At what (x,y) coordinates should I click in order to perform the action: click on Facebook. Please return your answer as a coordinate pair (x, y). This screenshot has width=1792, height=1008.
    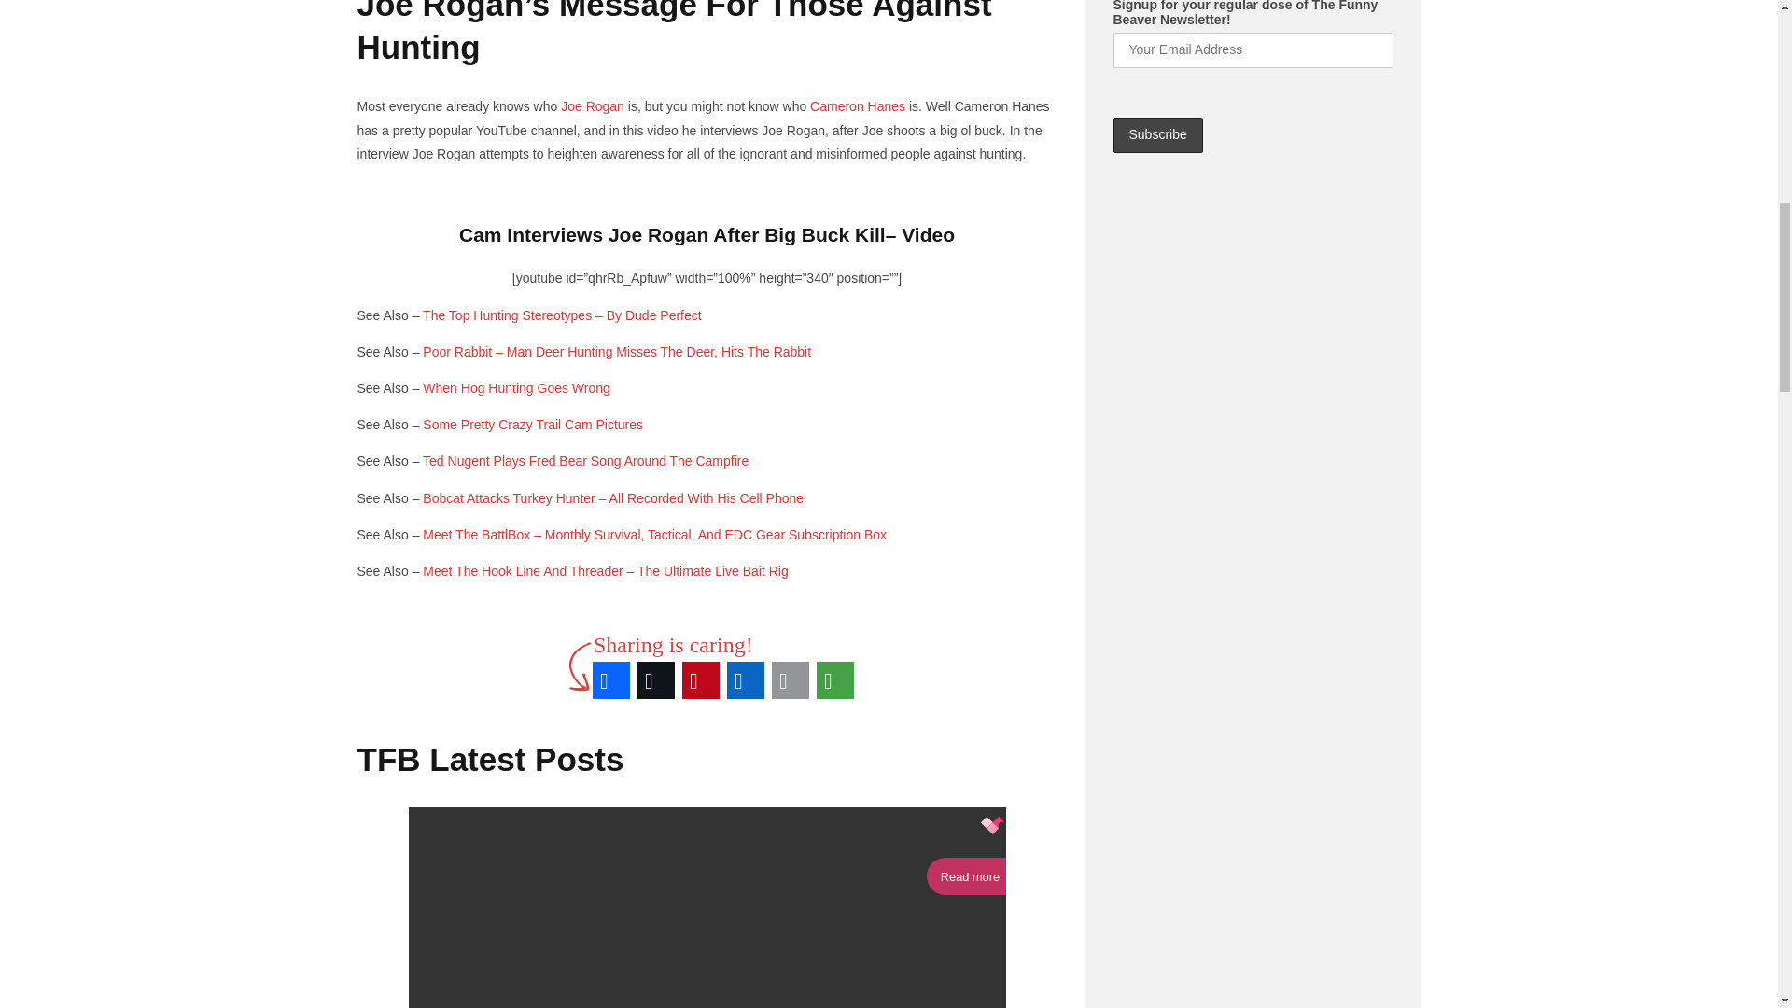
    Looking at the image, I should click on (611, 679).